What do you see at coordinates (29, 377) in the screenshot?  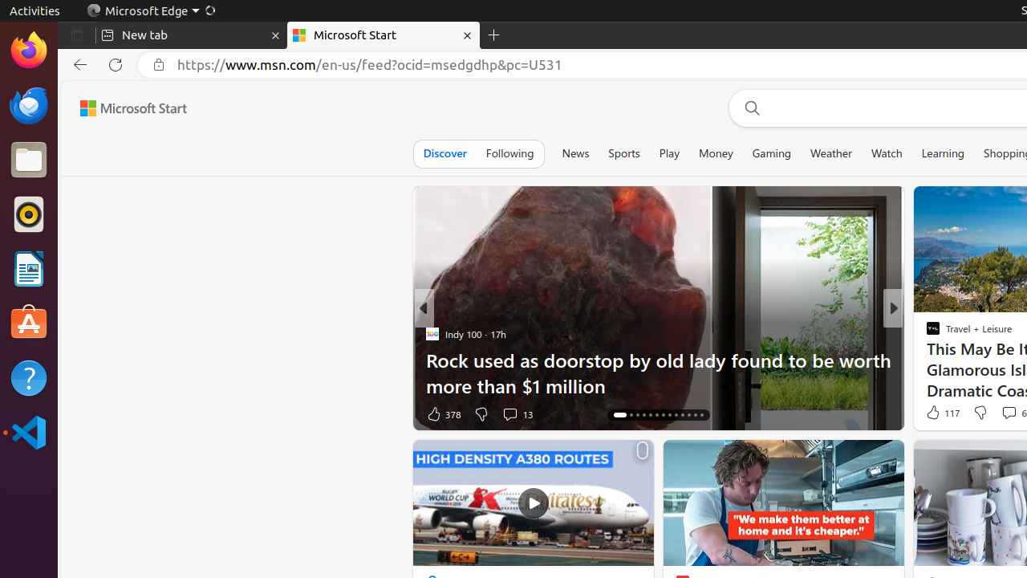 I see `Help` at bounding box center [29, 377].